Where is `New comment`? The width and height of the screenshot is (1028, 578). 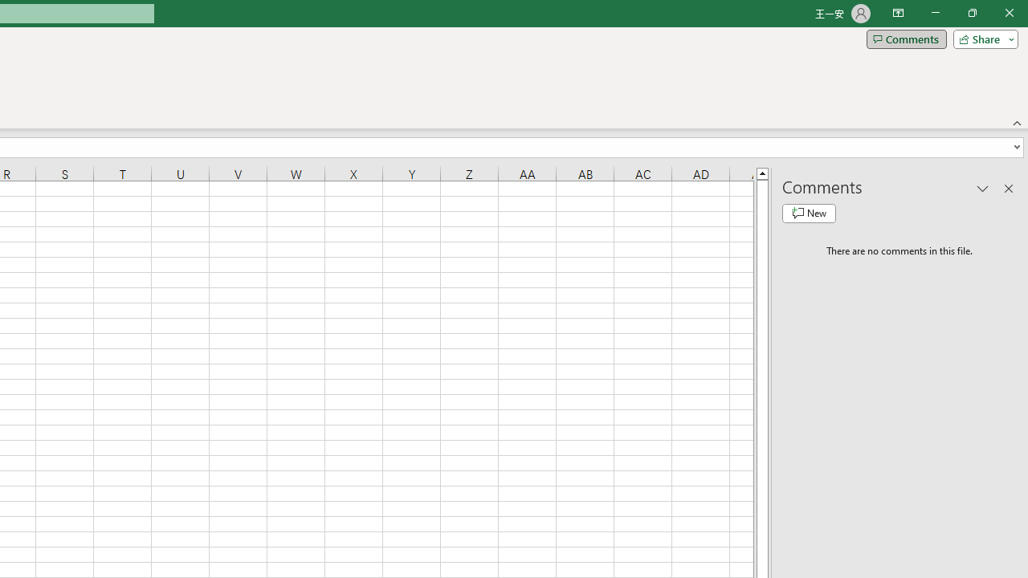
New comment is located at coordinates (809, 214).